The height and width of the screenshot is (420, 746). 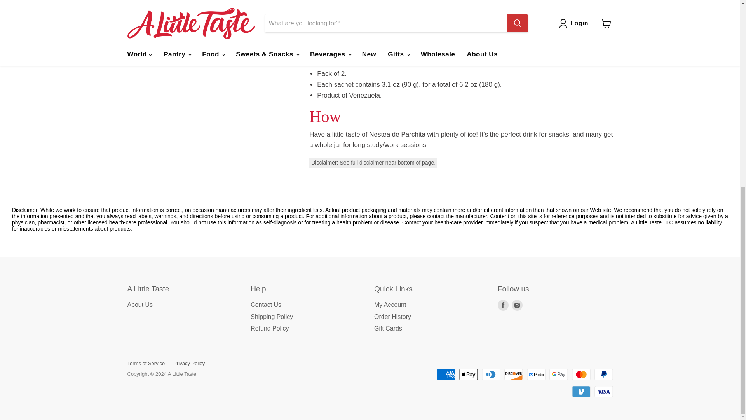 I want to click on Meta Pay, so click(x=536, y=374).